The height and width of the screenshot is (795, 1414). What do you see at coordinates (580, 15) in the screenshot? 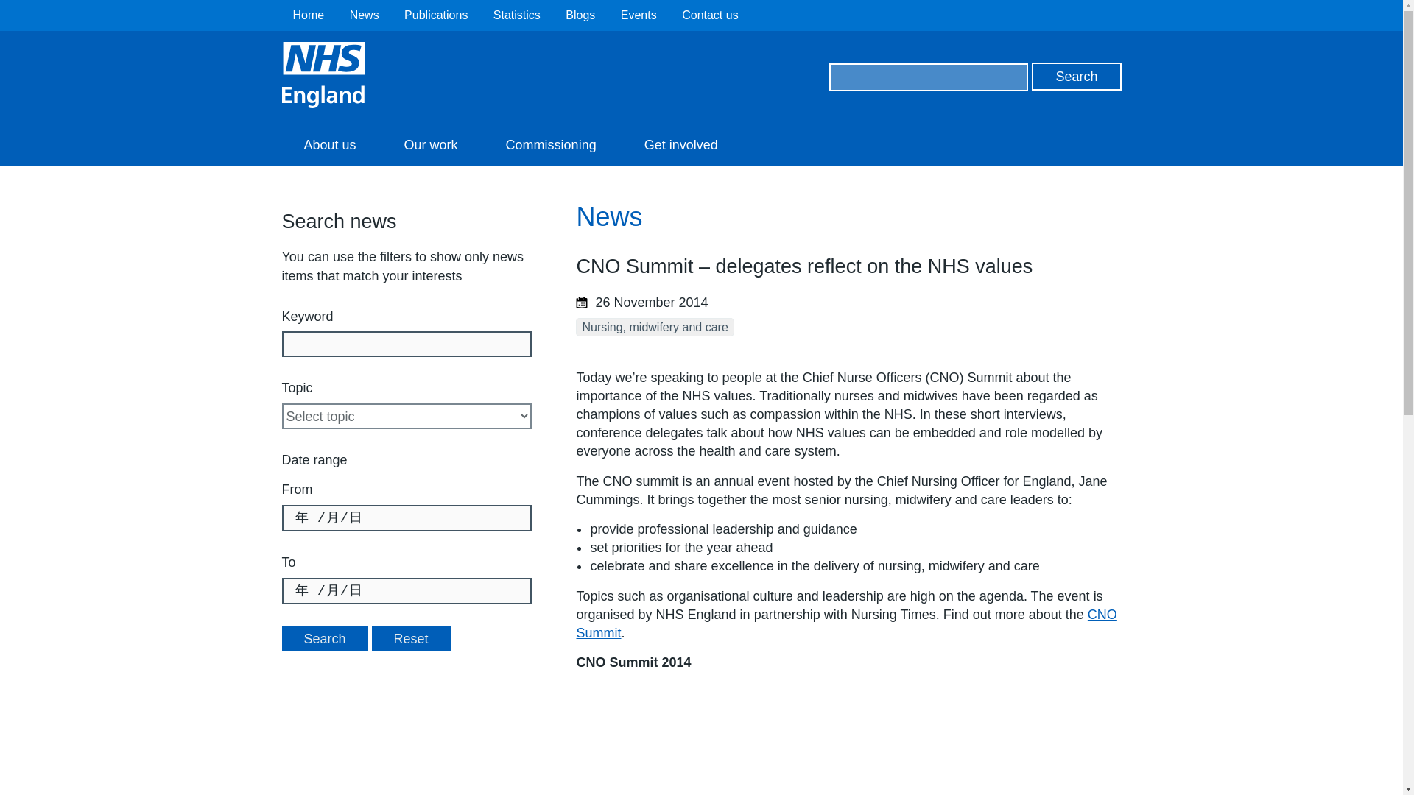
I see `Blogs` at bounding box center [580, 15].